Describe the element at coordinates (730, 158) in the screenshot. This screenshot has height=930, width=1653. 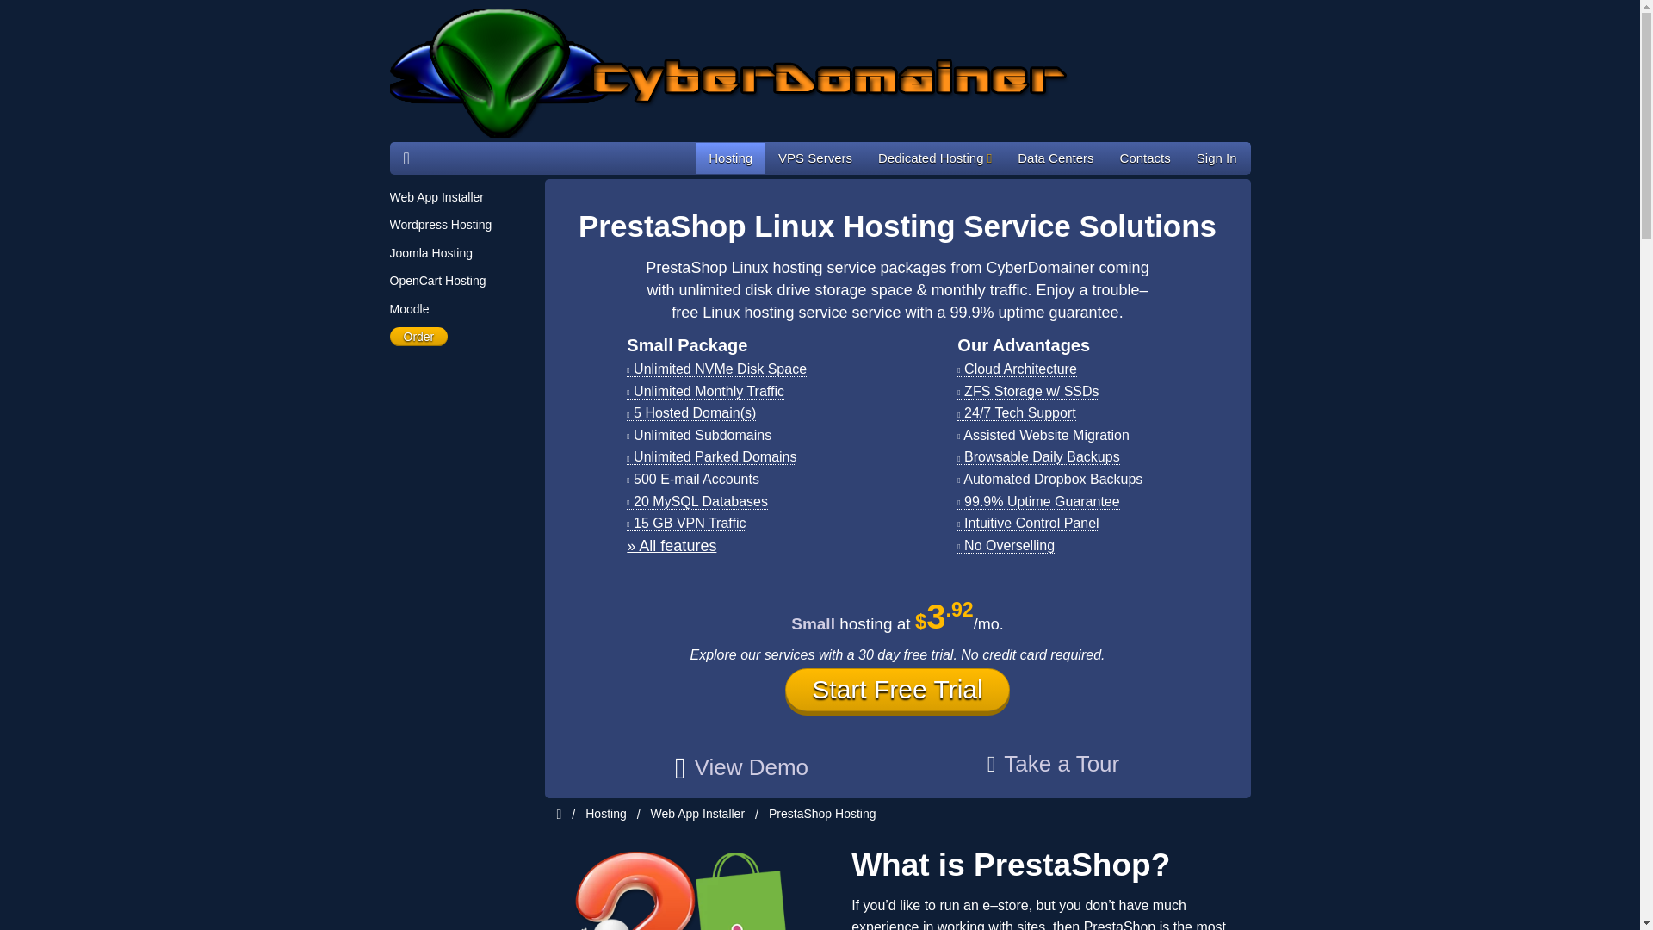
I see `Hosting` at that location.